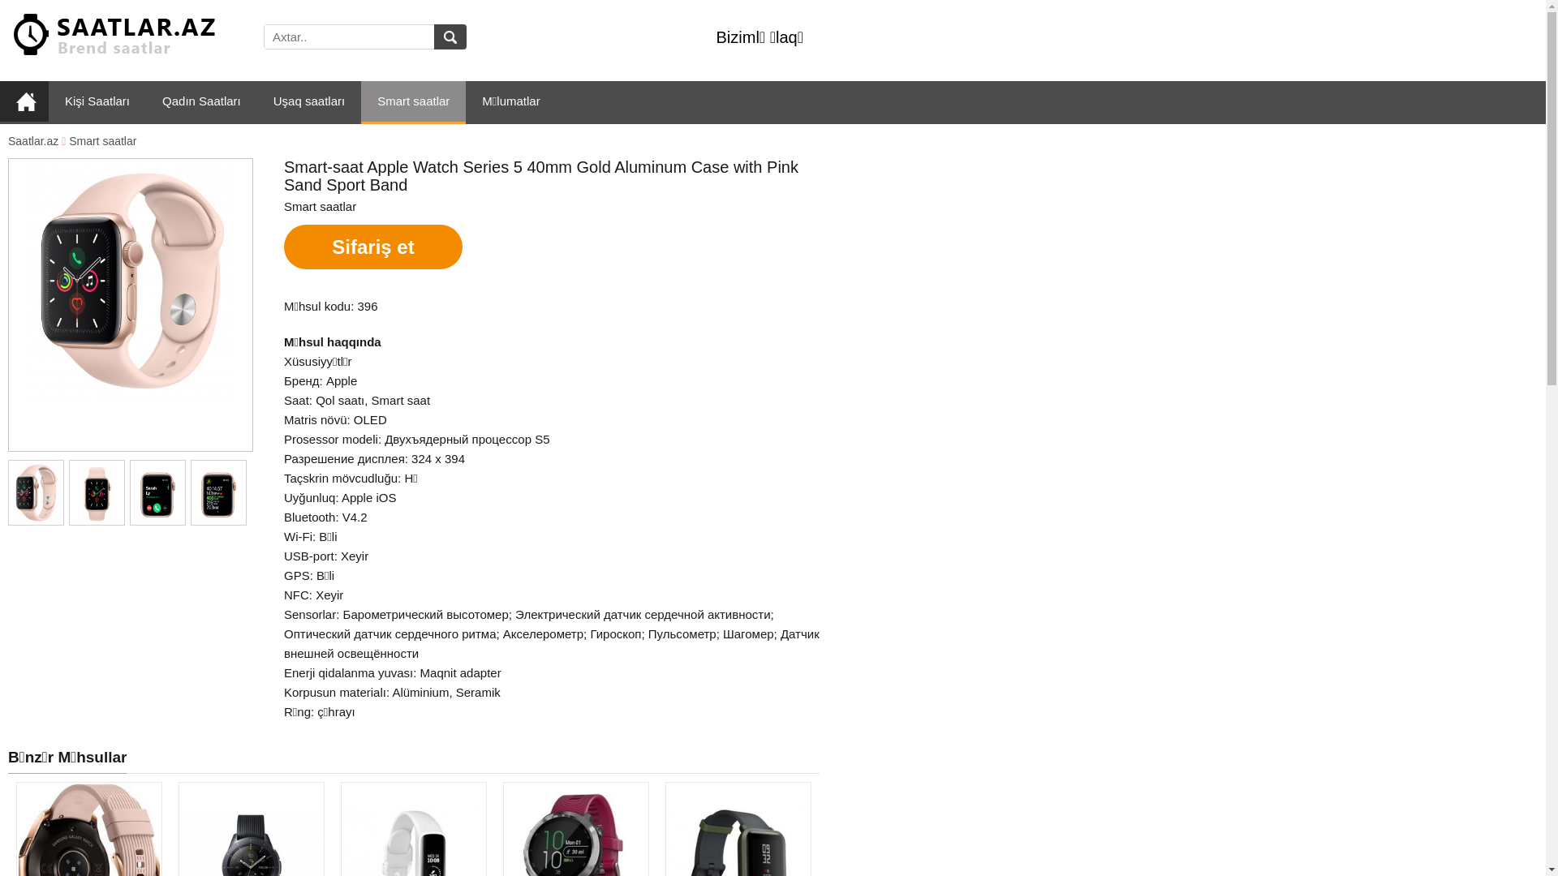  What do you see at coordinates (102, 141) in the screenshot?
I see `Smart saatlar` at bounding box center [102, 141].